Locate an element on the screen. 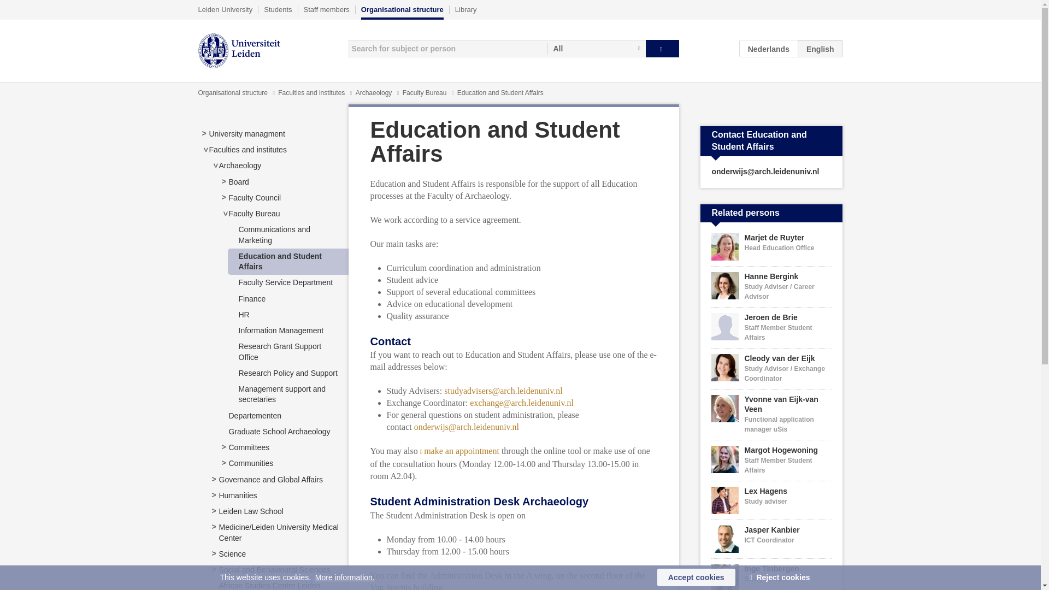  Archaeology is located at coordinates (239, 165).